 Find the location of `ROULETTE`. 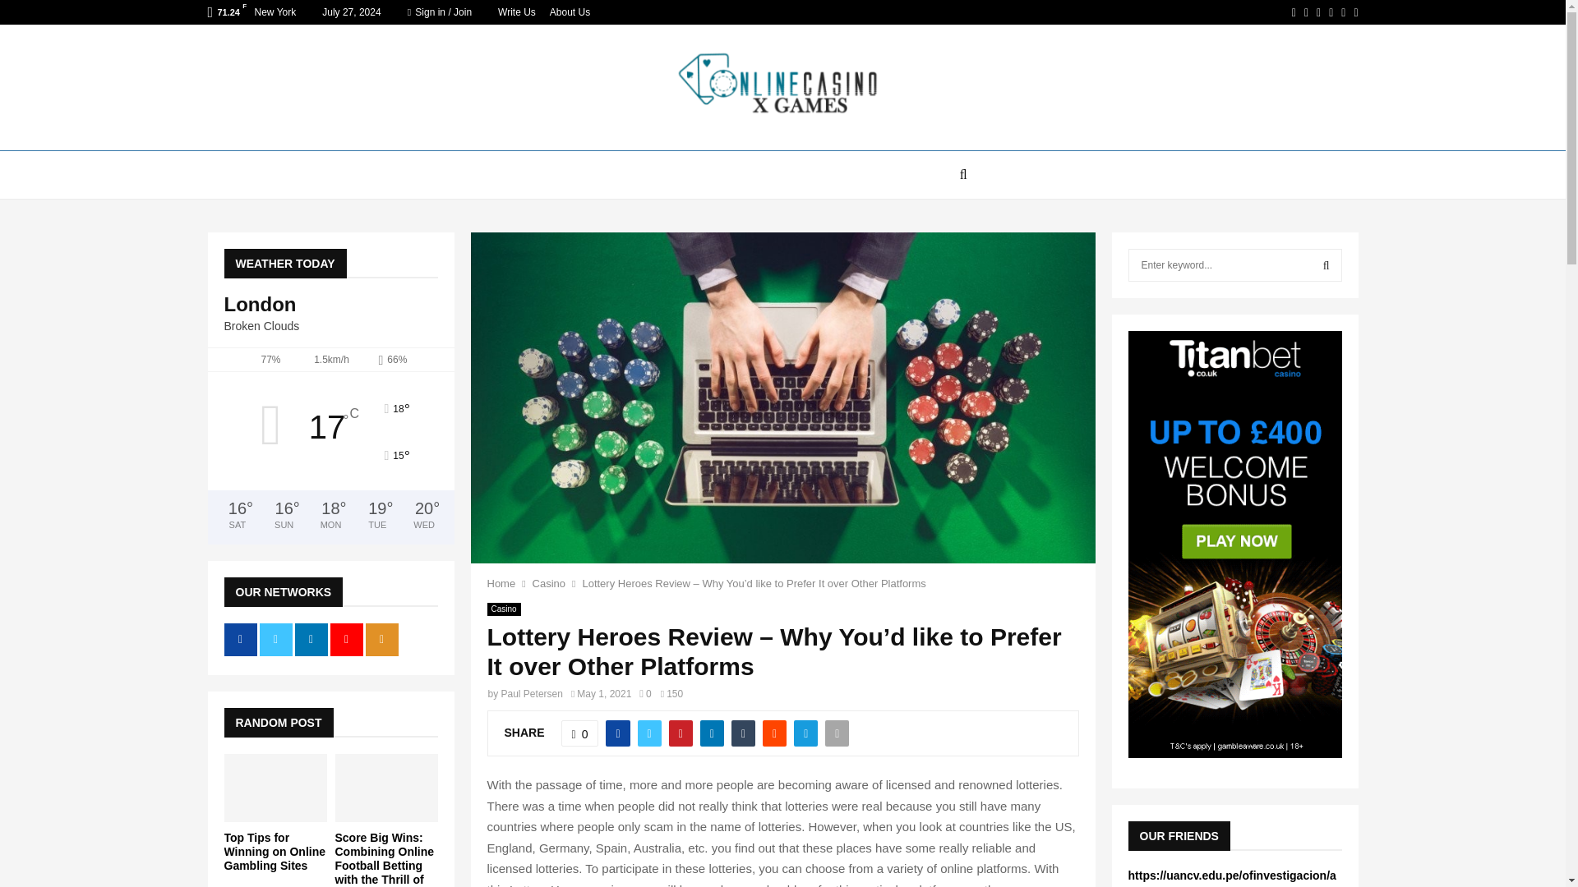

ROULETTE is located at coordinates (694, 174).